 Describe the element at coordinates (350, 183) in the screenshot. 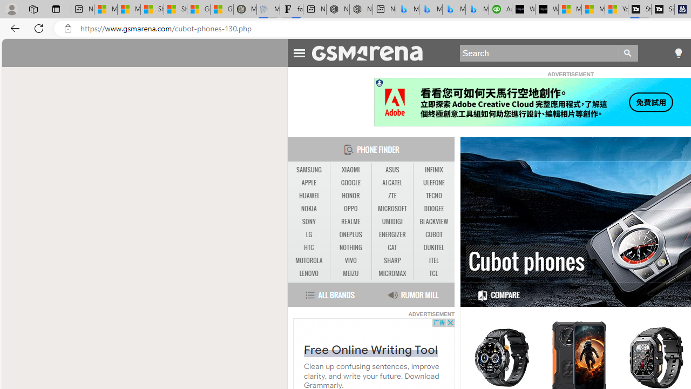

I see `GOOGLE` at that location.